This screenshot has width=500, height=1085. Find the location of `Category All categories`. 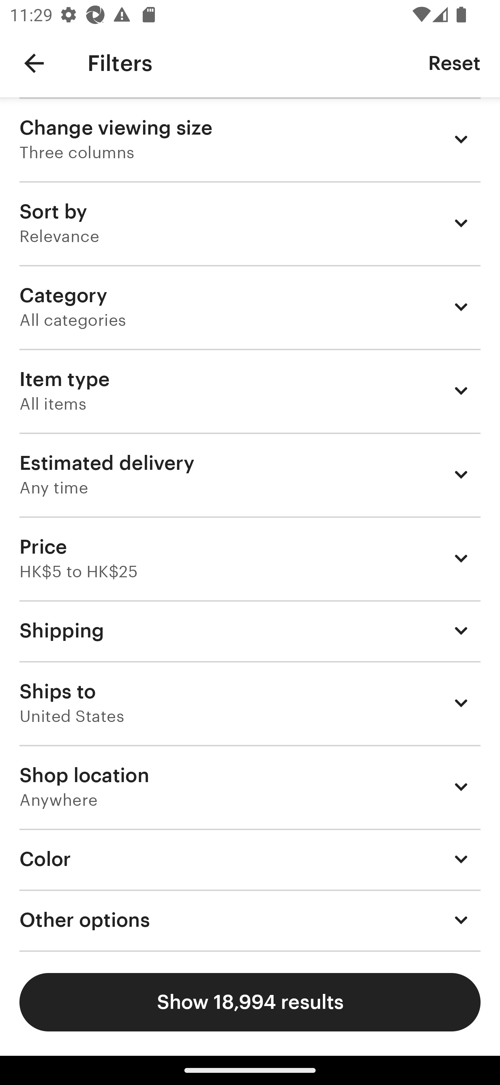

Category All categories is located at coordinates (250, 306).